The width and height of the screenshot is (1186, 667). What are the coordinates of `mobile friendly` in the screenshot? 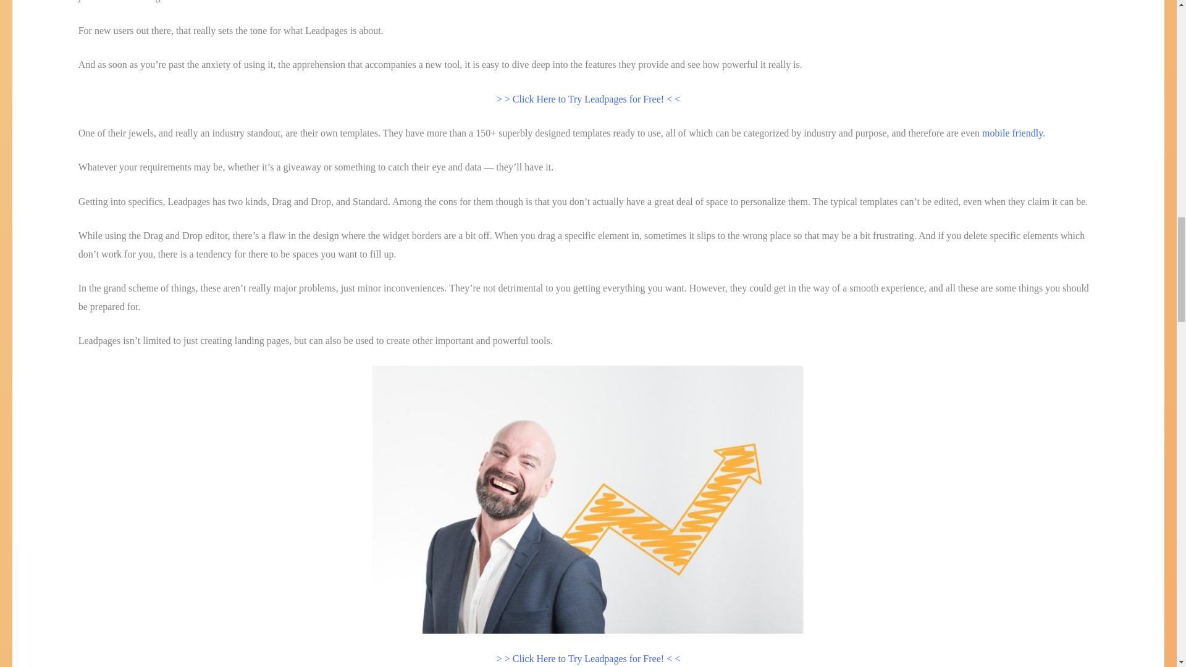 It's located at (1012, 133).